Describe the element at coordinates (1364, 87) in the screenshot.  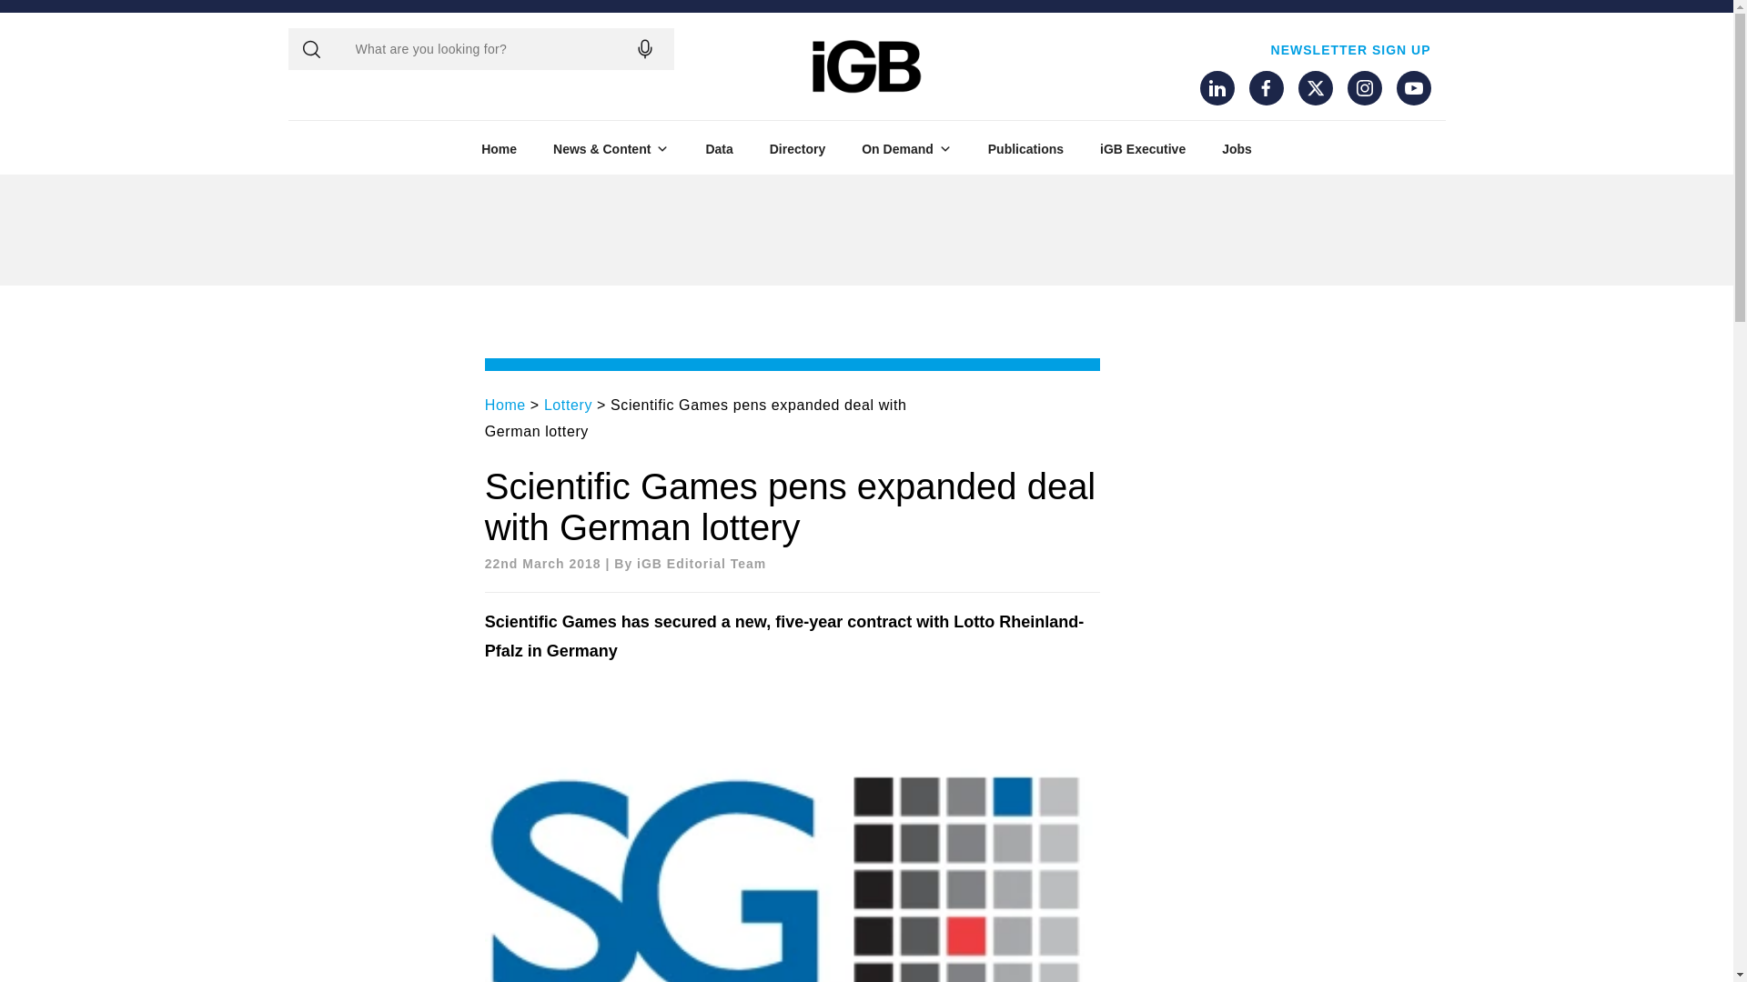
I see `Instagram` at that location.